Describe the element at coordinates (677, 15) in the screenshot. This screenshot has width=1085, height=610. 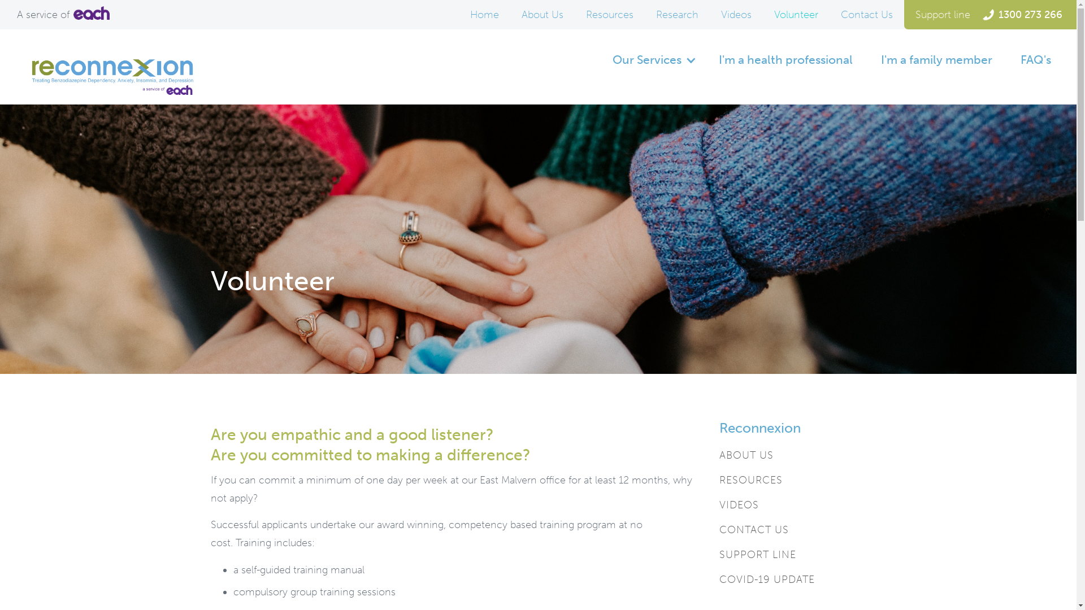
I see `Research` at that location.